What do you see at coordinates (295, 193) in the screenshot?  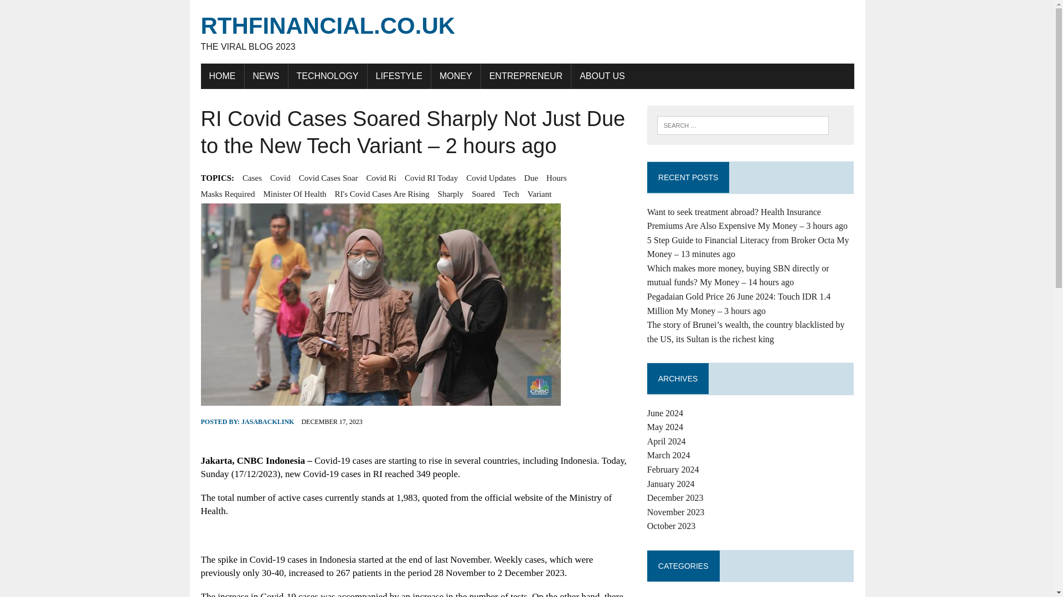 I see `Cases` at bounding box center [295, 193].